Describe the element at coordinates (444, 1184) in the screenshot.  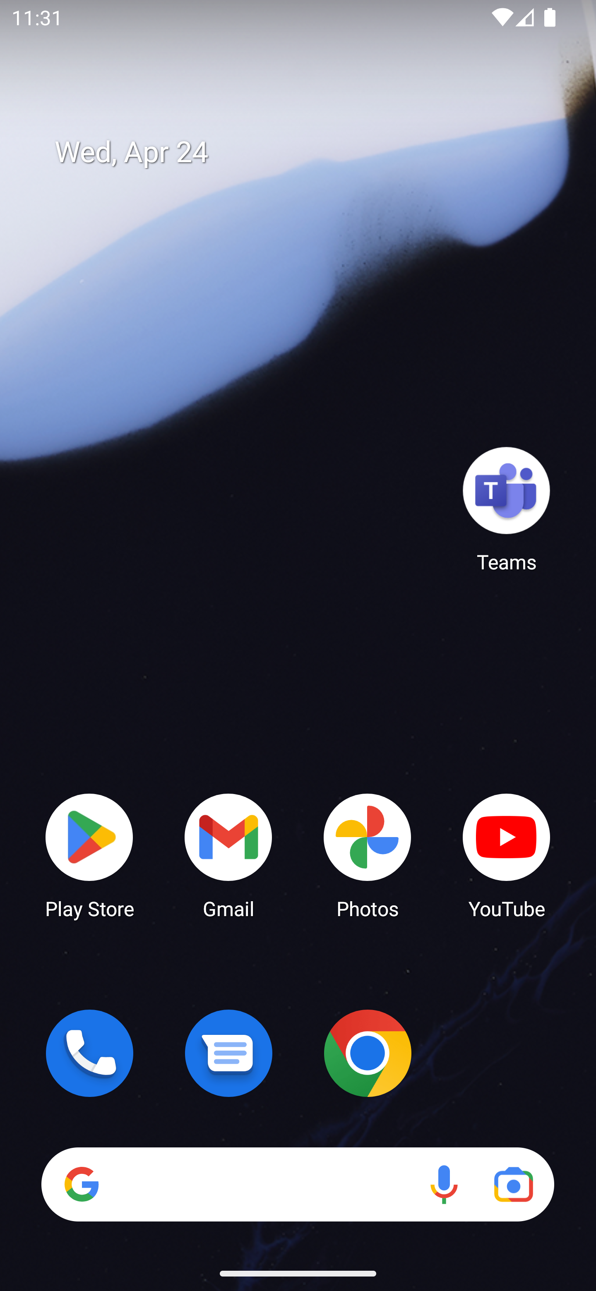
I see `Voice search` at that location.